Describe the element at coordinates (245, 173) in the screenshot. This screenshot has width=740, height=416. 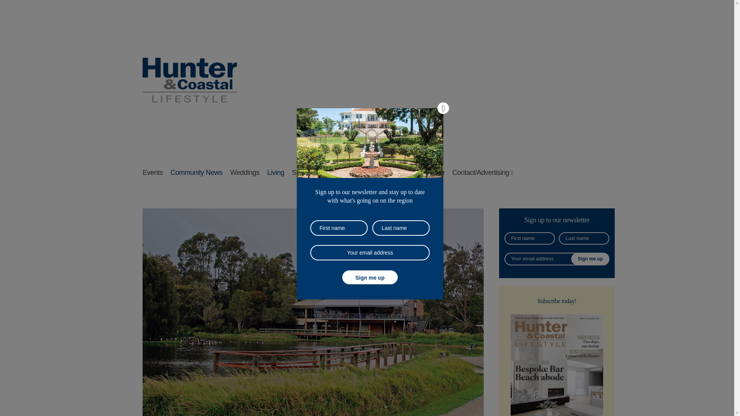
I see `Weddings` at that location.